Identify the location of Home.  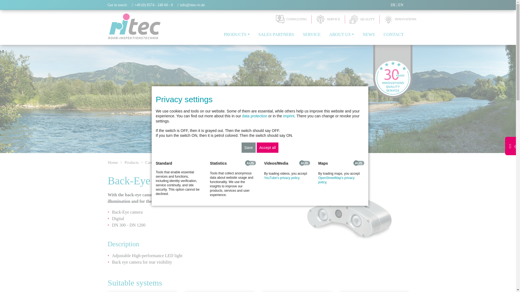
(113, 162).